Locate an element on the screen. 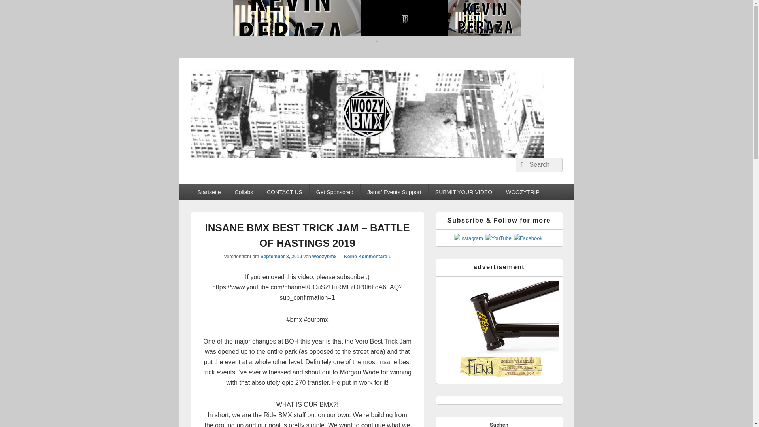 This screenshot has width=759, height=427. WOOZYTRIP is located at coordinates (523, 192).